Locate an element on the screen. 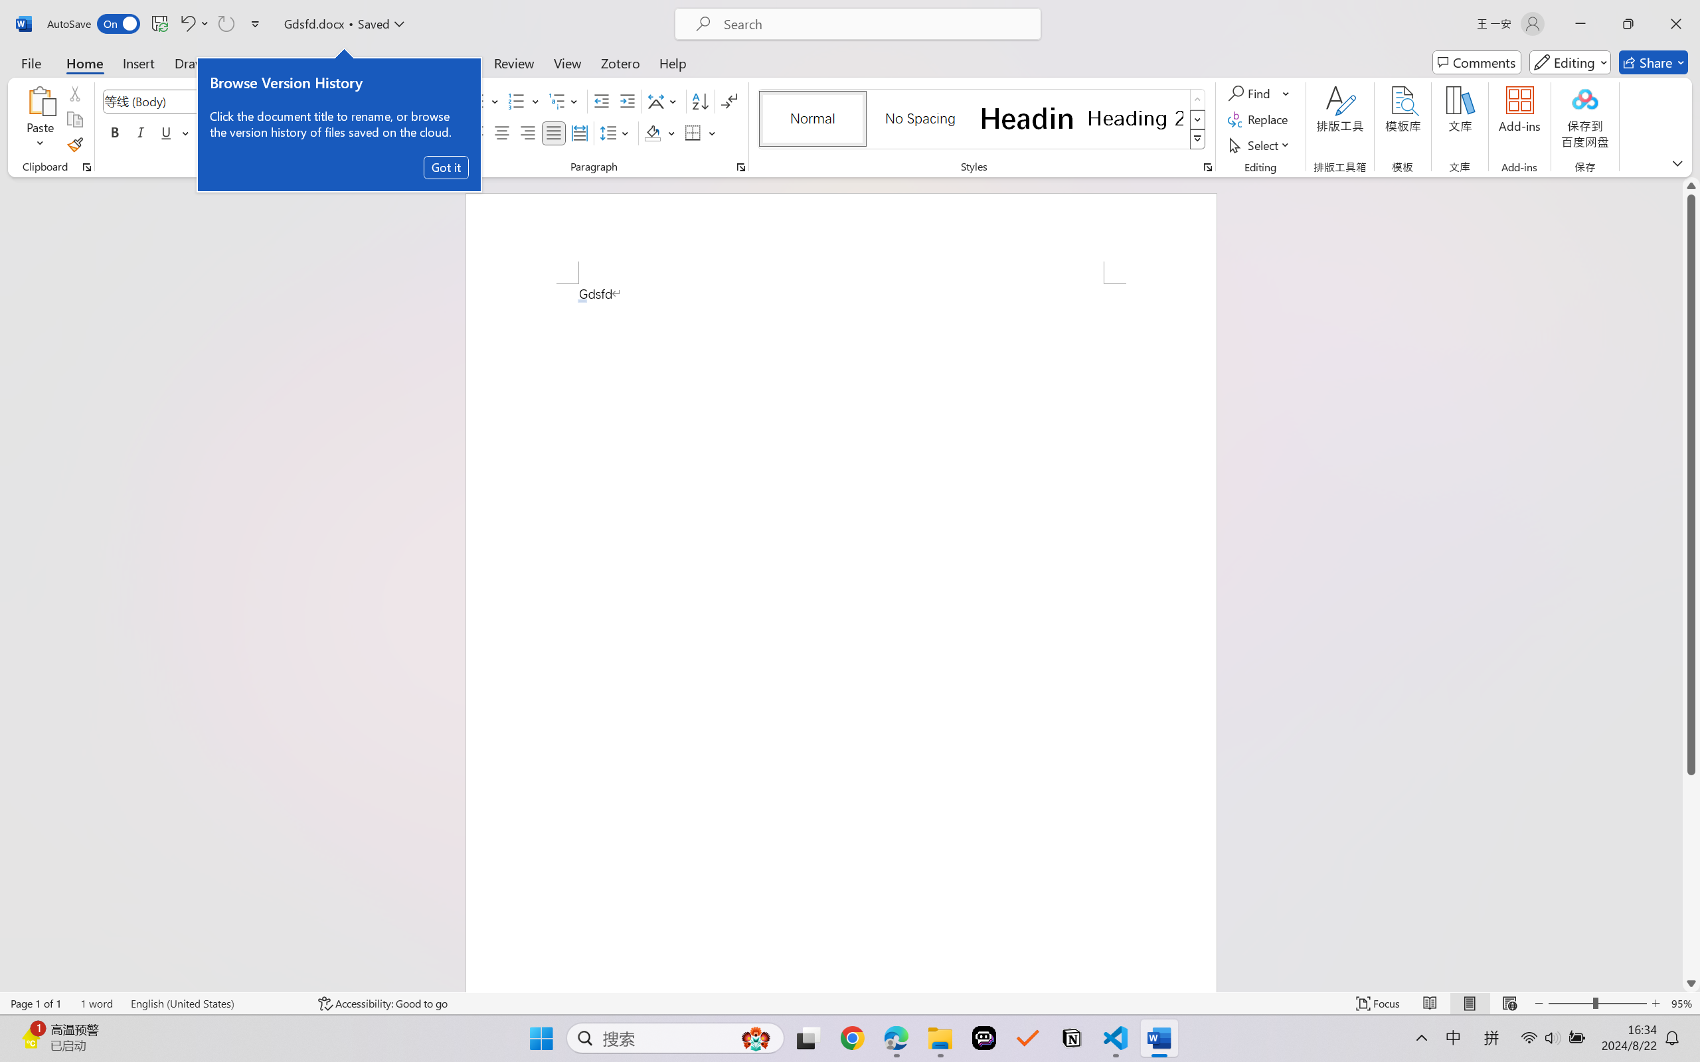 The height and width of the screenshot is (1062, 1700). Undo AutoCorrect is located at coordinates (194, 24).